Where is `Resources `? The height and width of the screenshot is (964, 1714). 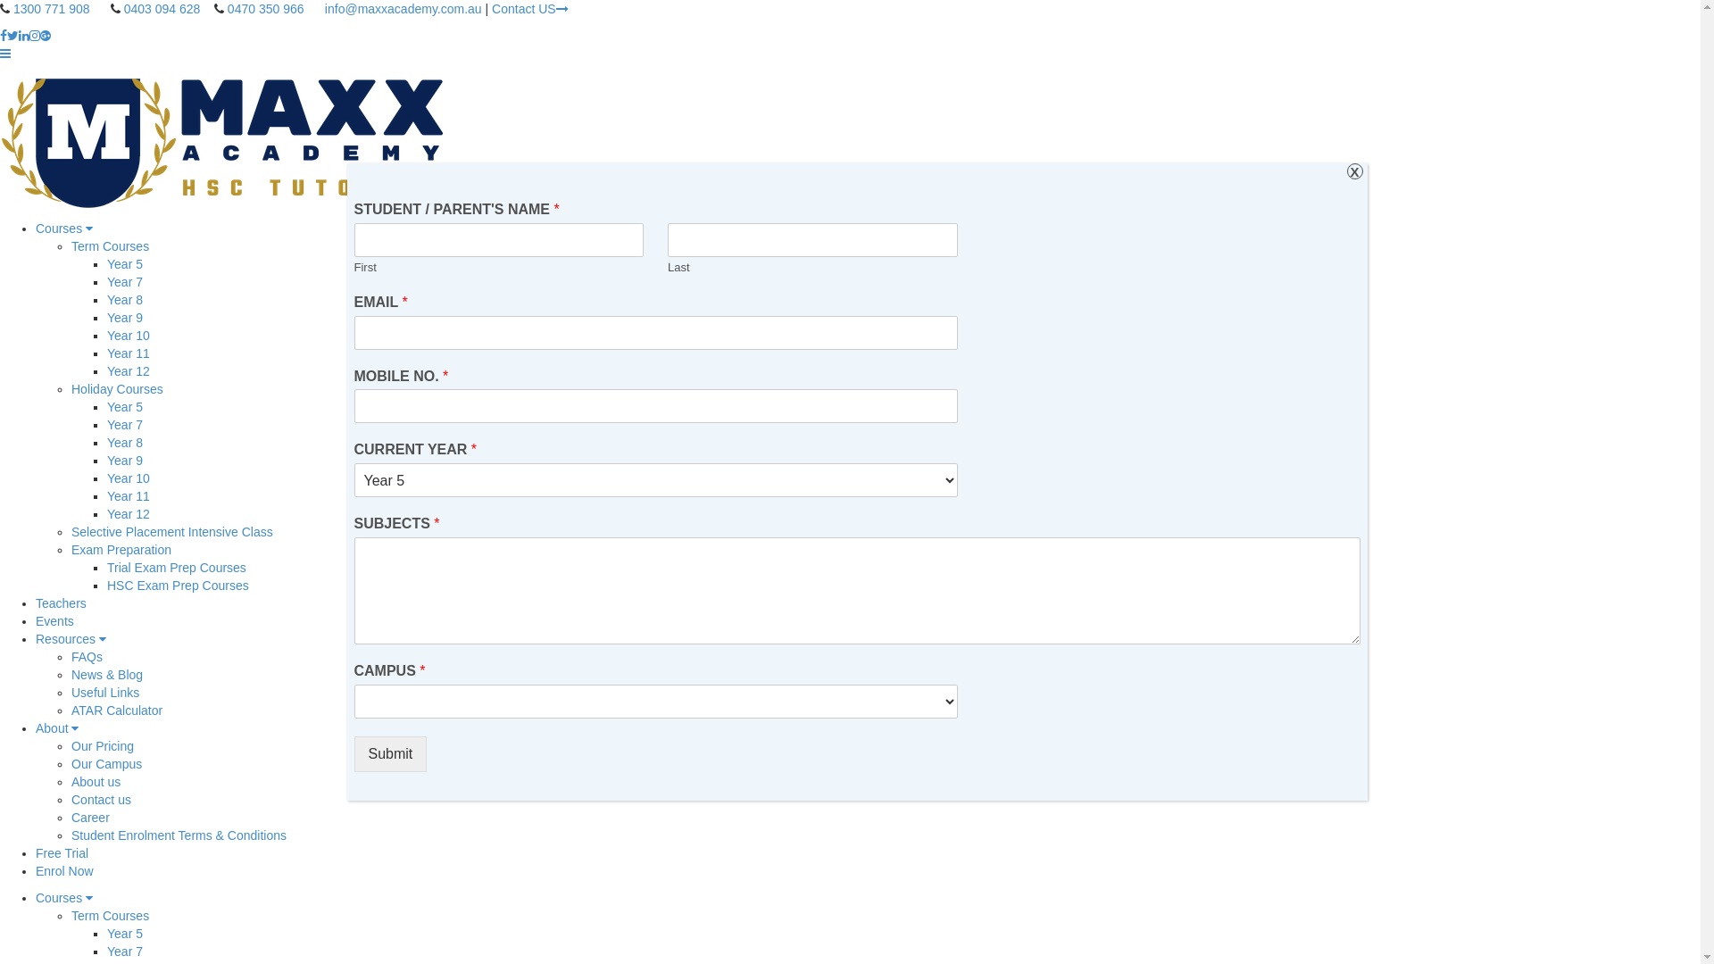
Resources  is located at coordinates (71, 639).